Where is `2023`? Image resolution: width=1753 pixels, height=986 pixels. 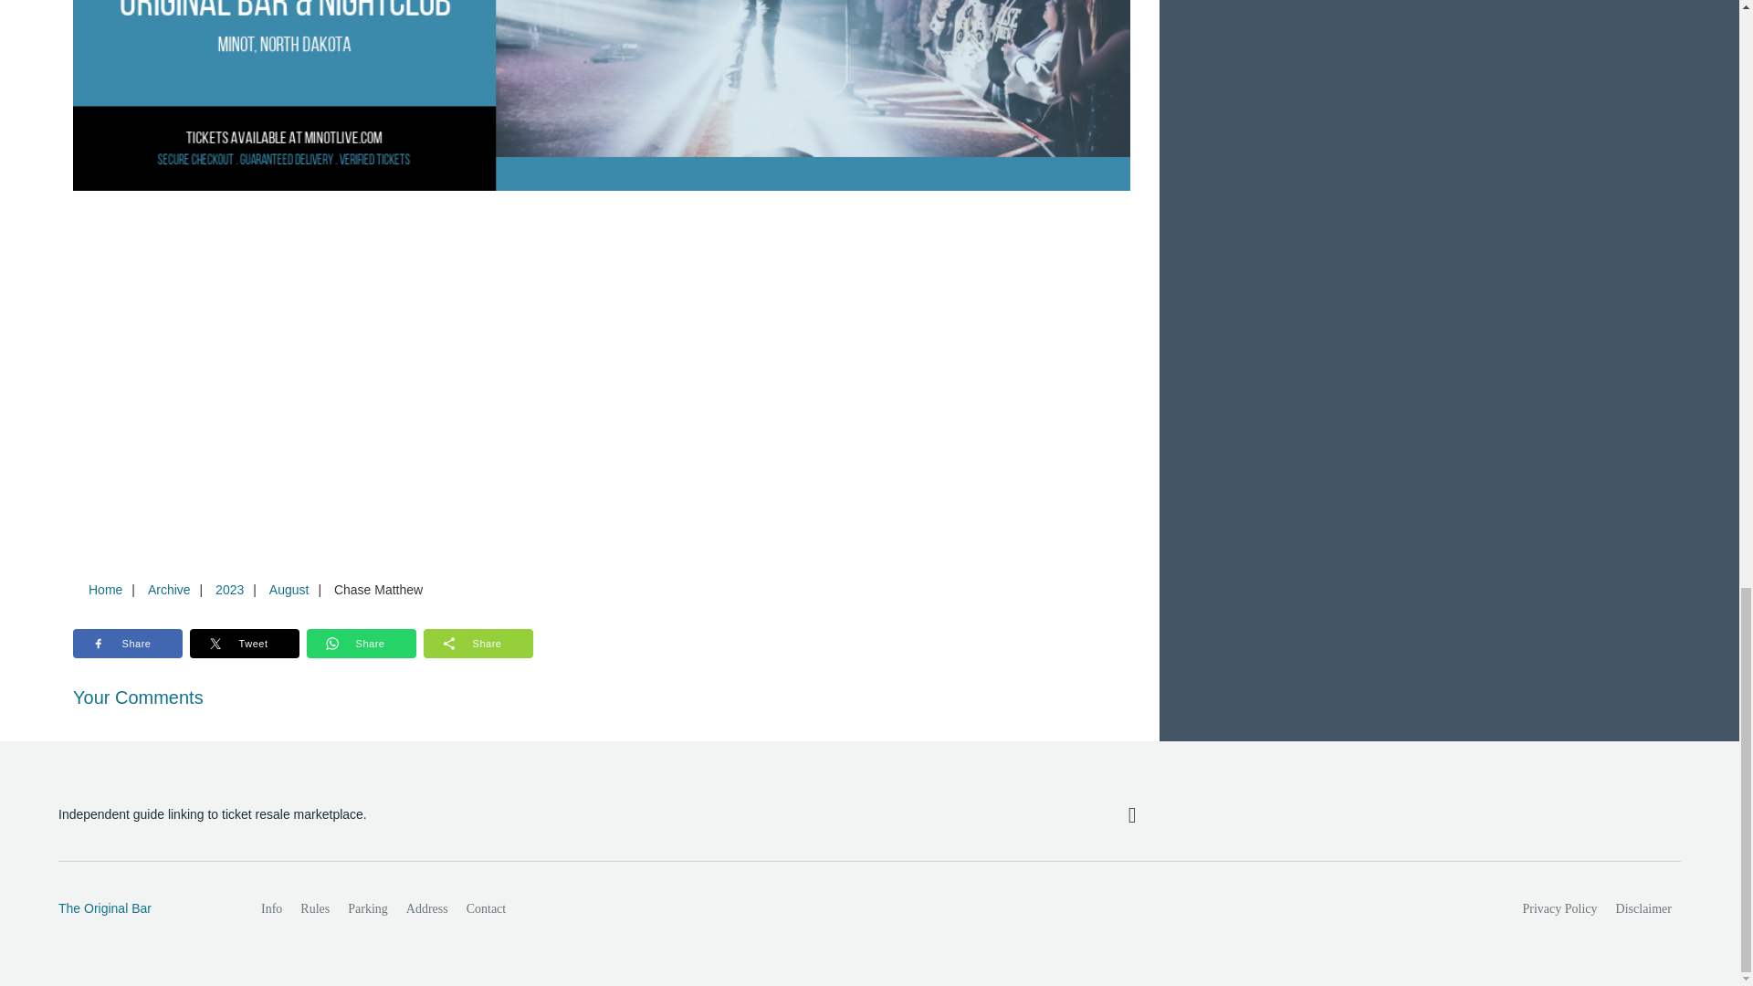 2023 is located at coordinates (229, 590).